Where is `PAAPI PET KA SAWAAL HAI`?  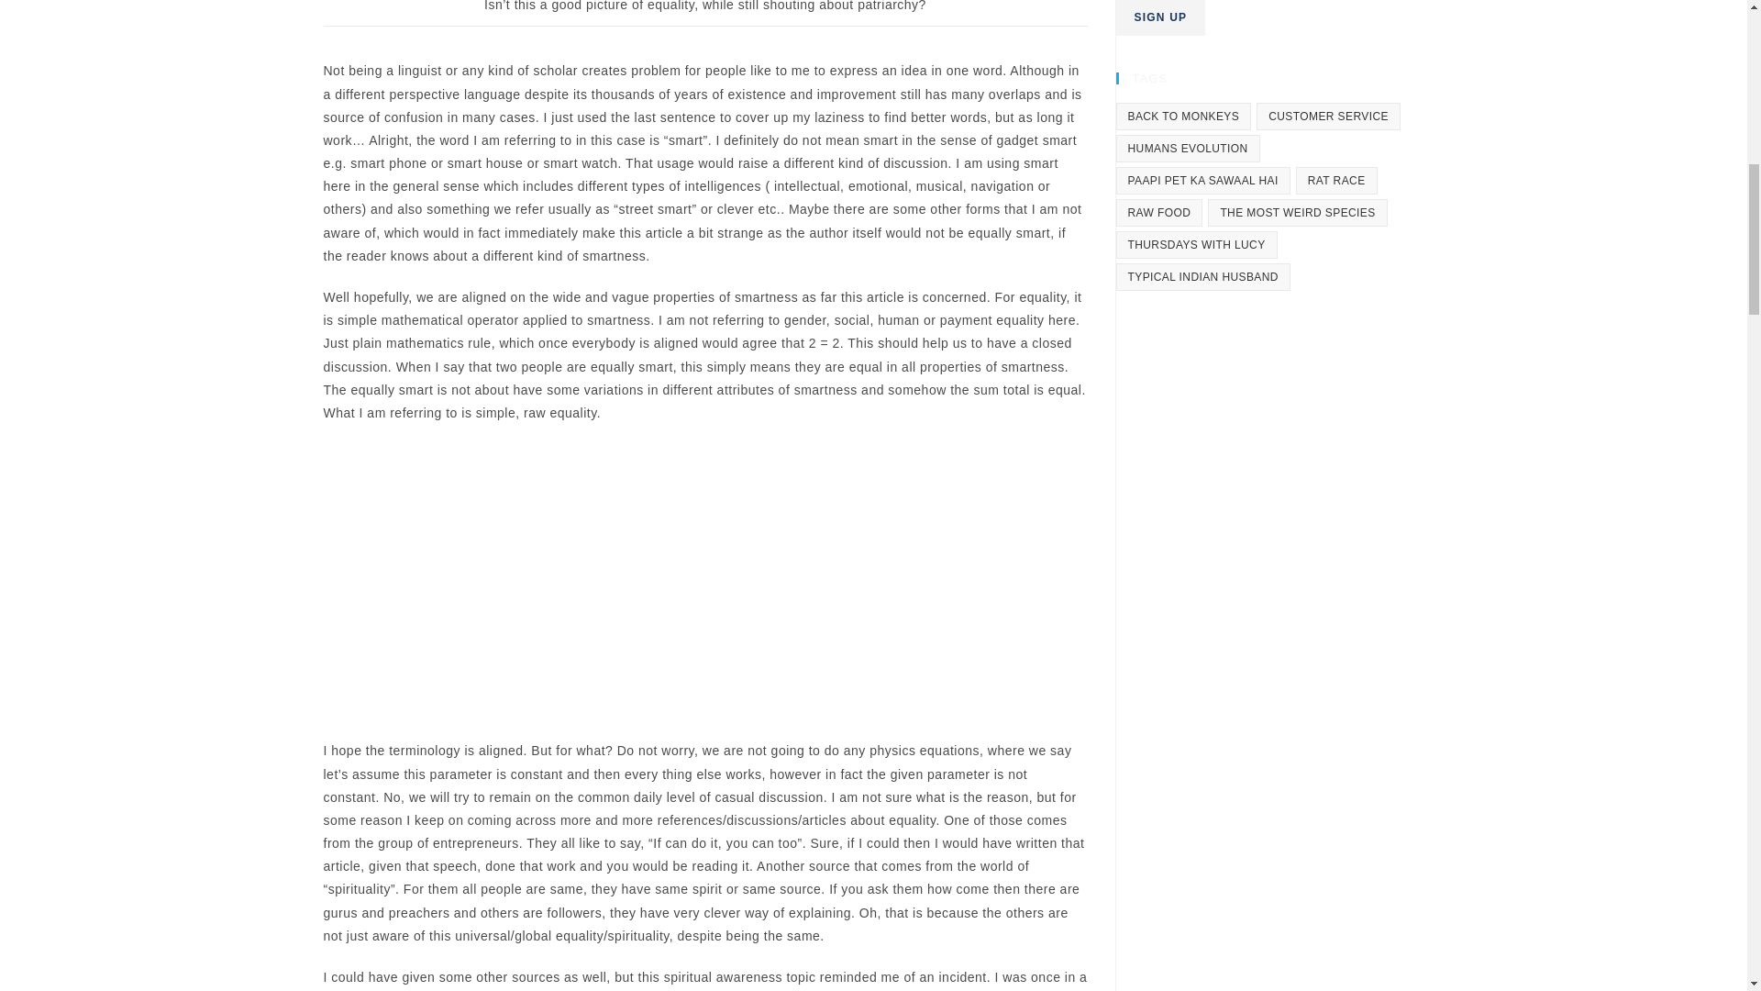
PAAPI PET KA SAWAAL HAI is located at coordinates (1202, 180).